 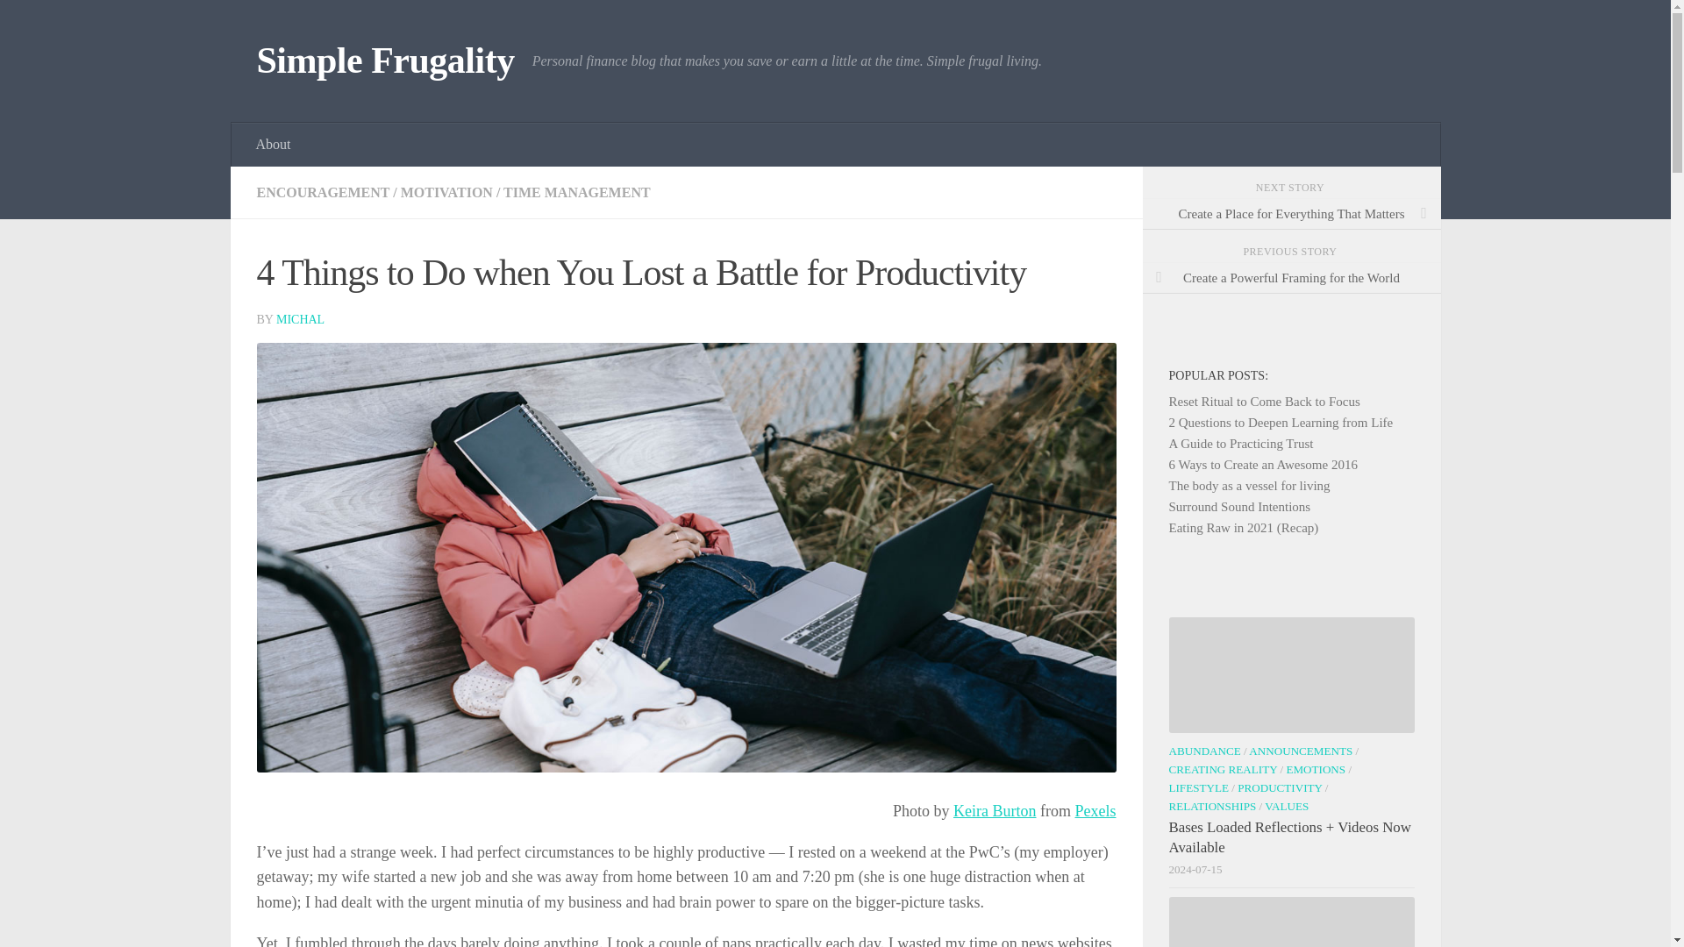 What do you see at coordinates (274, 145) in the screenshot?
I see `About` at bounding box center [274, 145].